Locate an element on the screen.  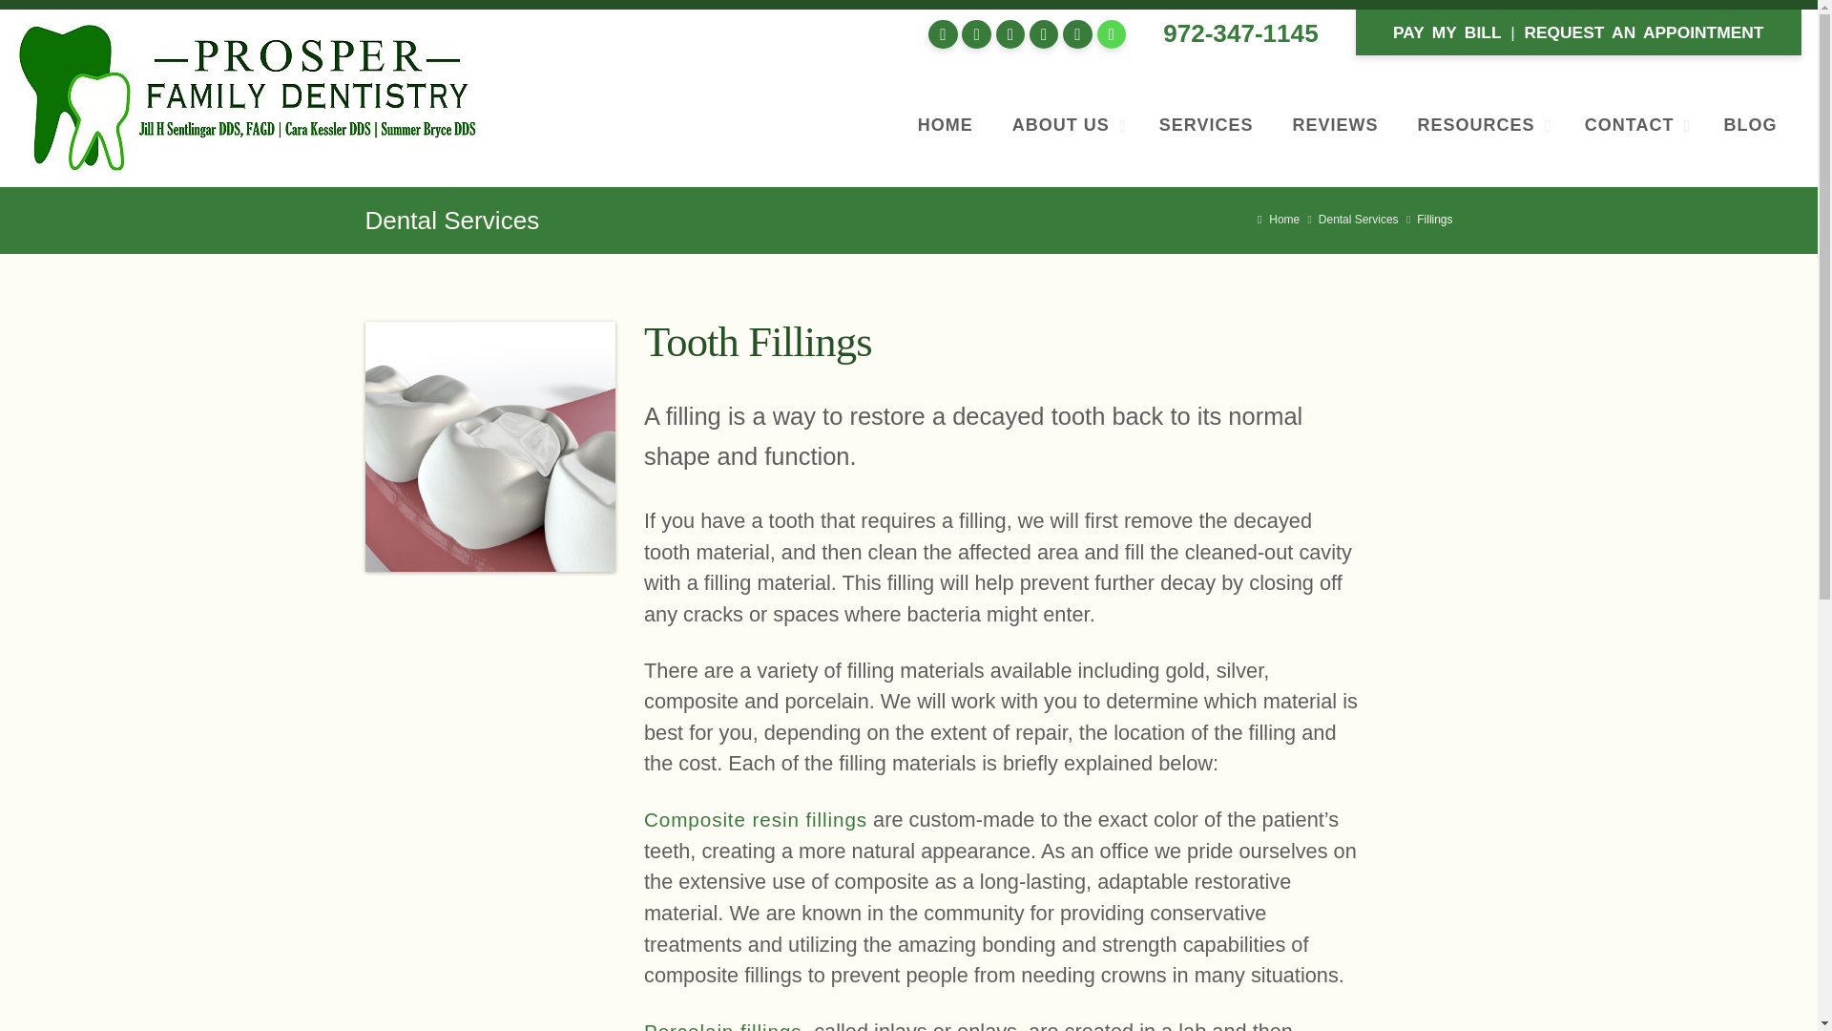
ABOUT US is located at coordinates (1066, 124).